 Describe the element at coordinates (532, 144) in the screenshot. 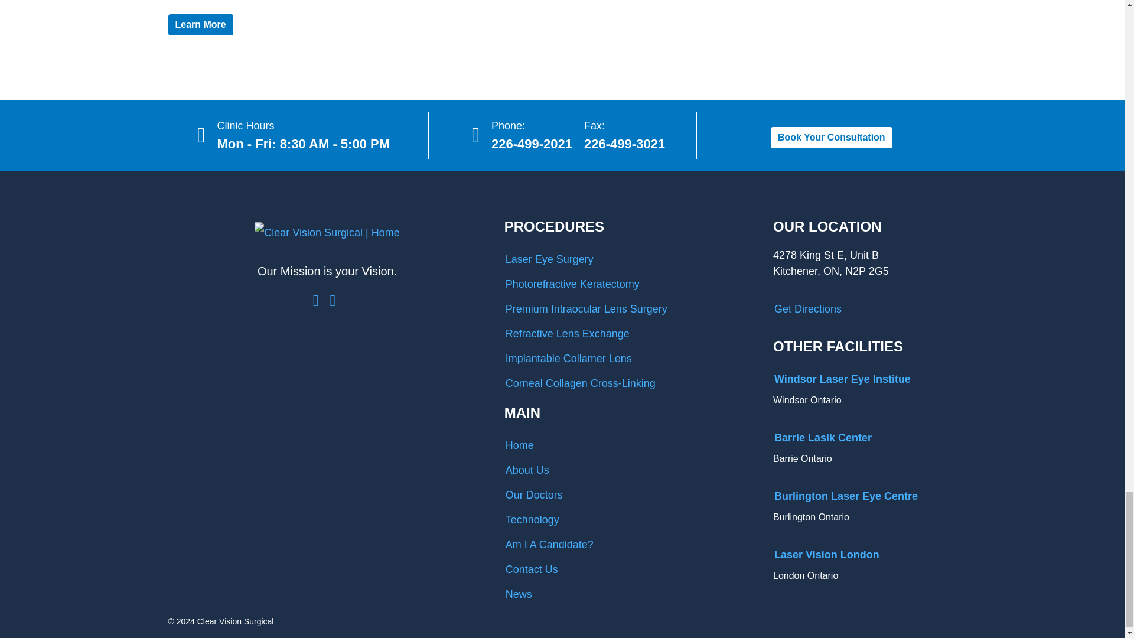

I see `226-499-2021` at that location.